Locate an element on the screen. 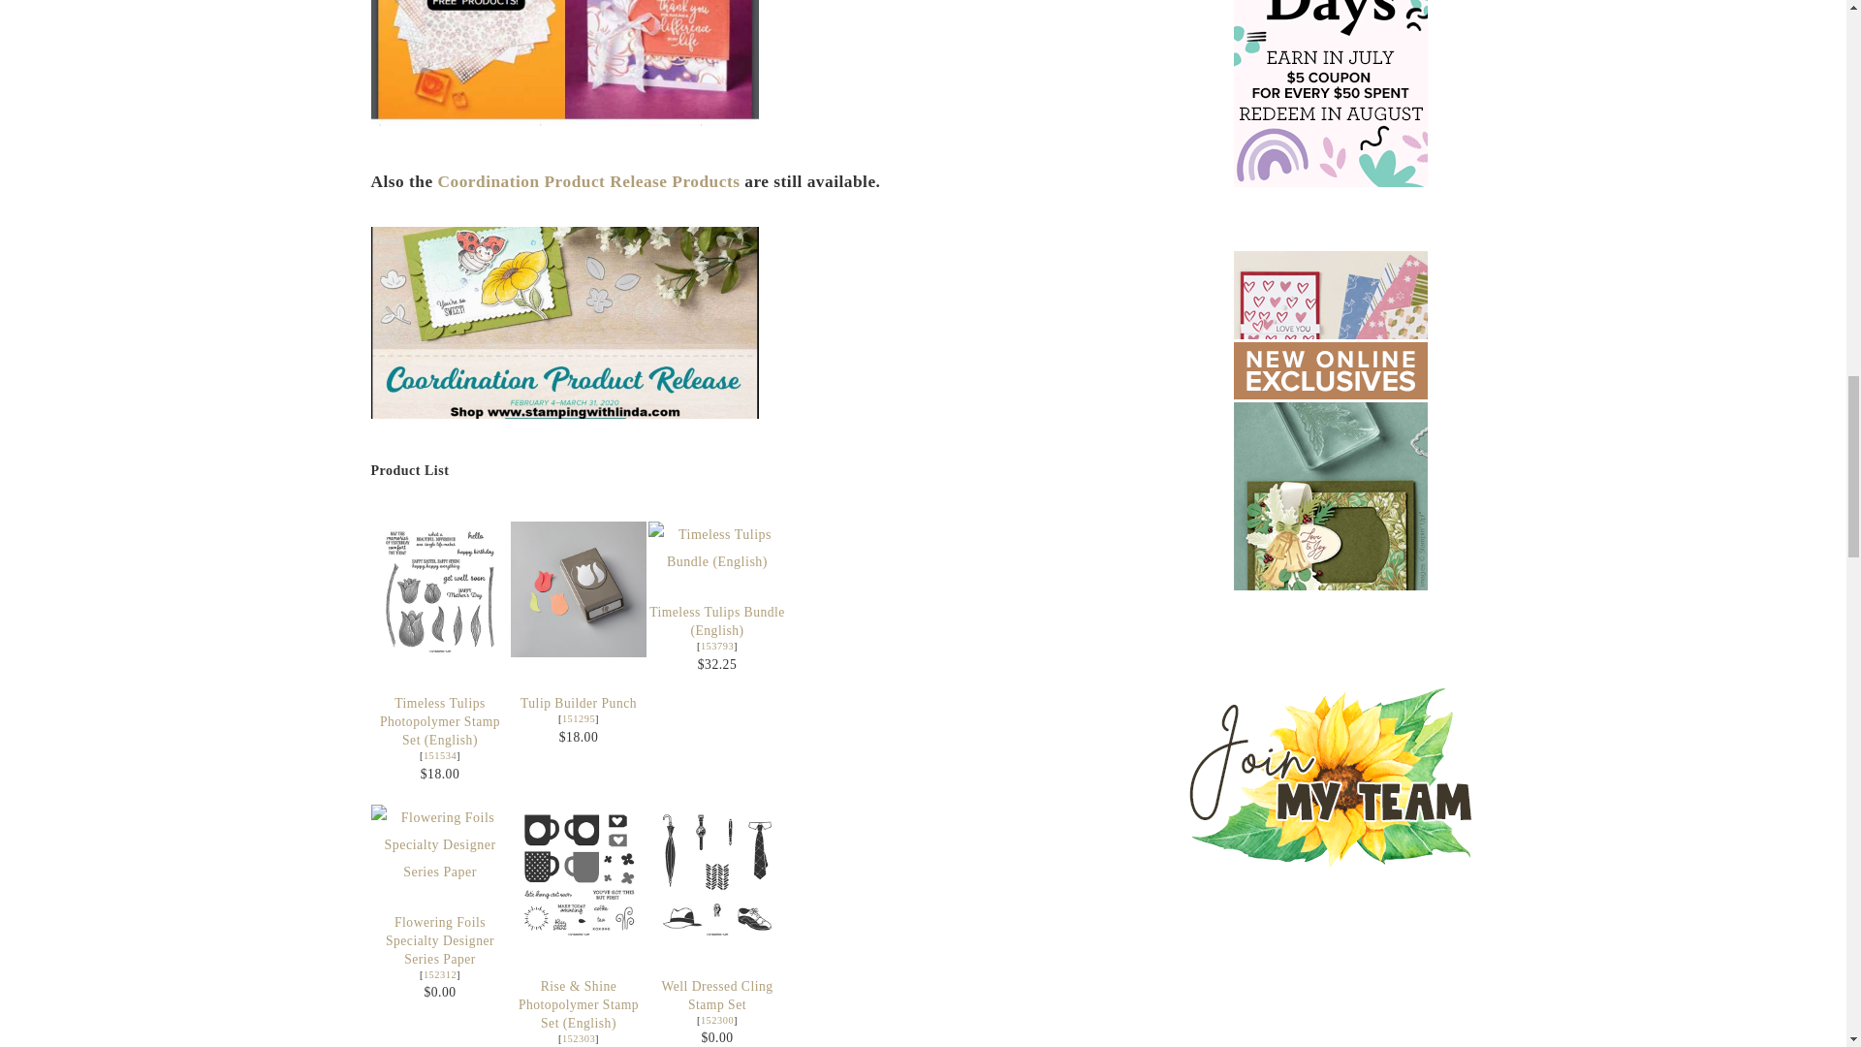 The width and height of the screenshot is (1861, 1047). 151295 is located at coordinates (578, 718).